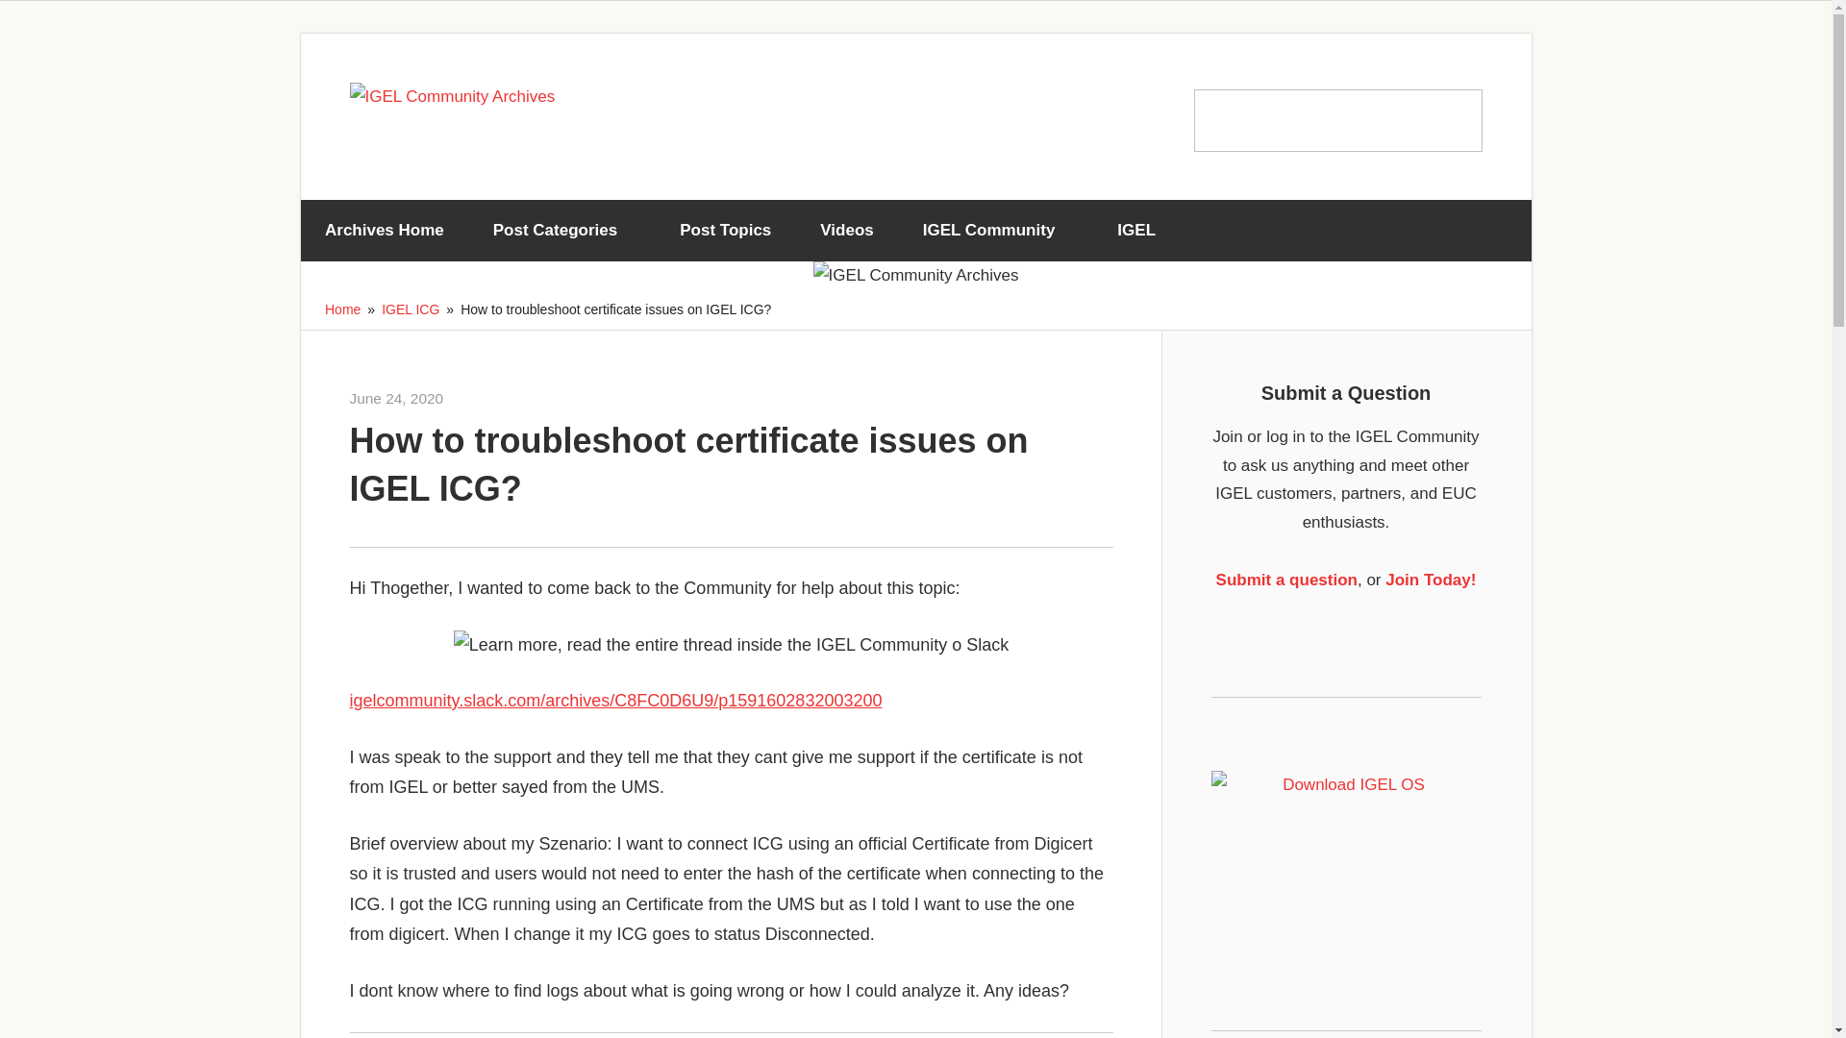  Describe the element at coordinates (994, 231) in the screenshot. I see `IGEL Community` at that location.